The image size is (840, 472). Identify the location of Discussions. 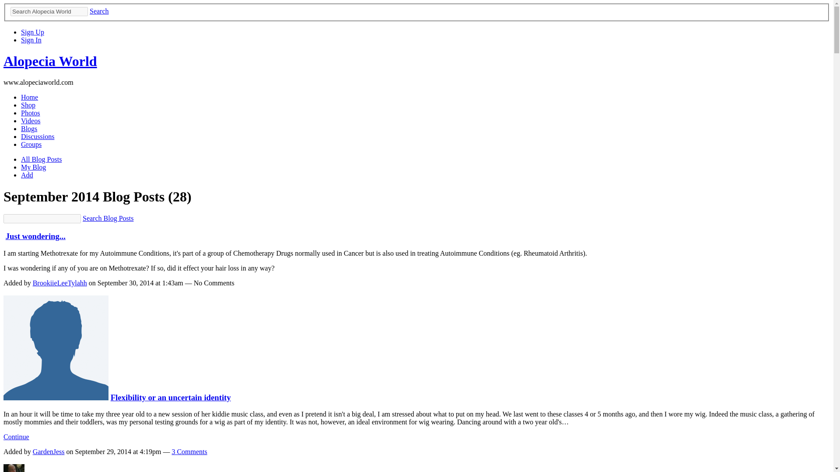
(38, 136).